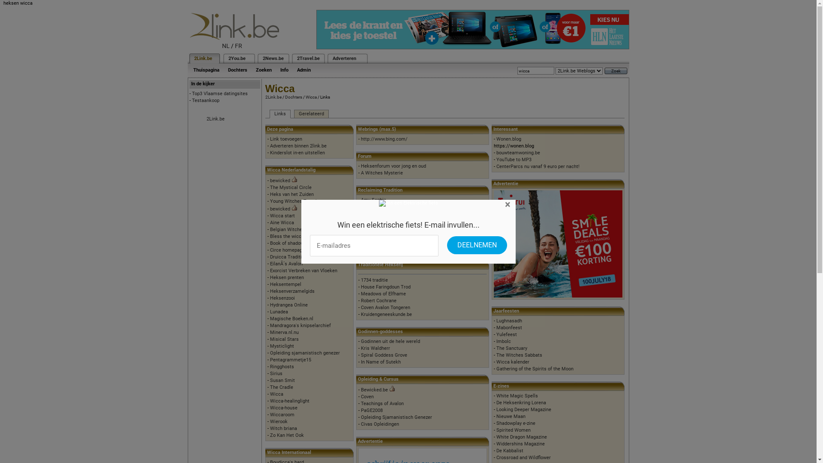  Describe the element at coordinates (279, 422) in the screenshot. I see `Wierook` at that location.